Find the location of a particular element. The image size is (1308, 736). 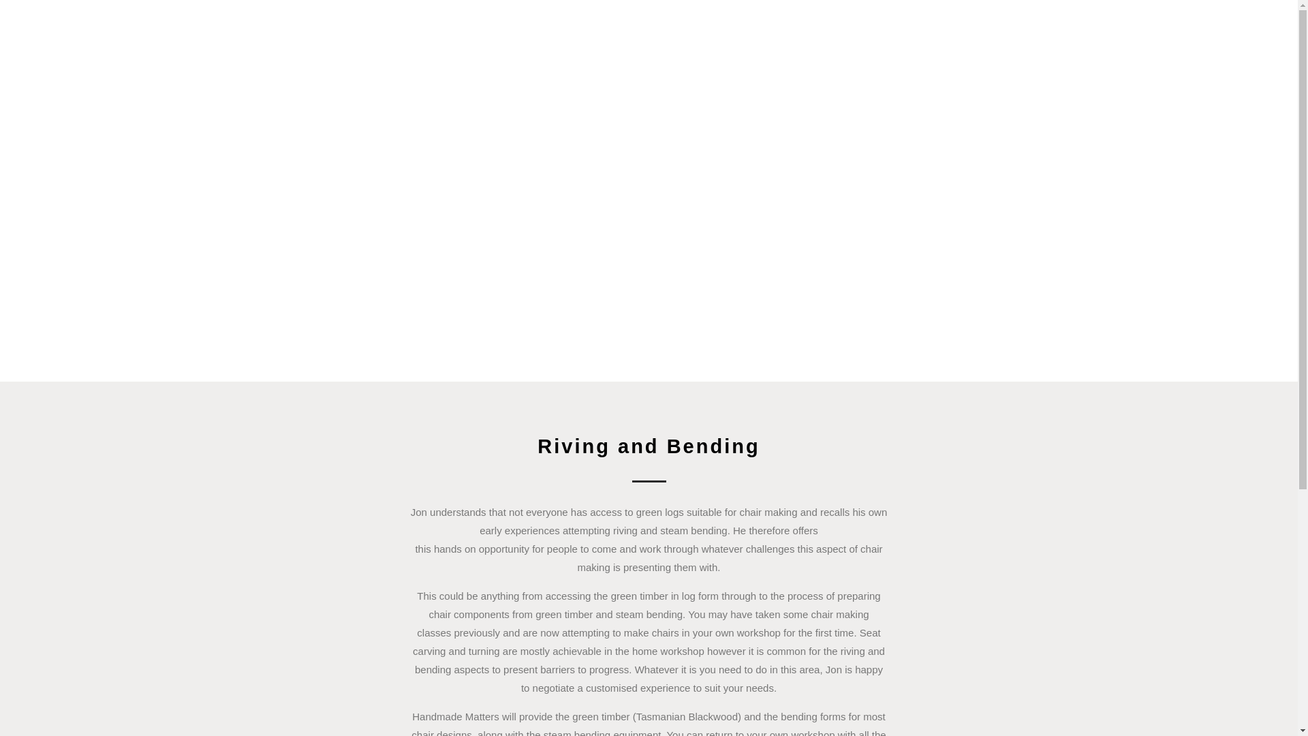

GALLERY is located at coordinates (1192, 56).